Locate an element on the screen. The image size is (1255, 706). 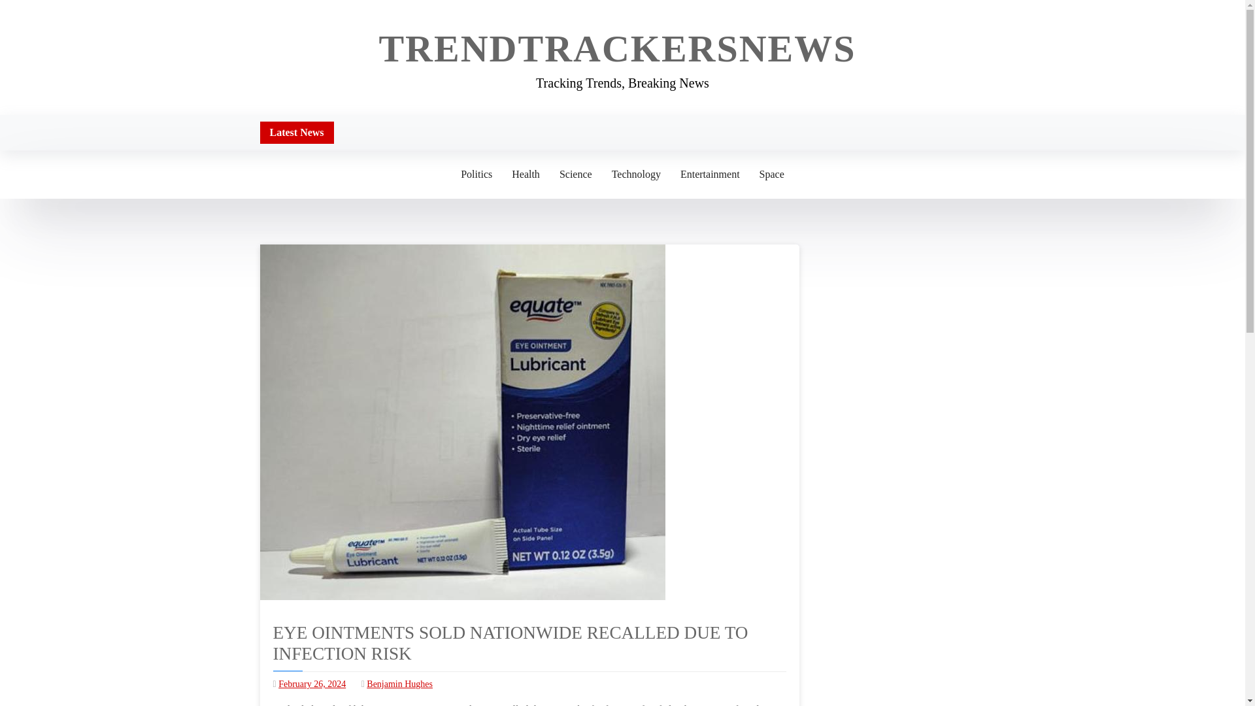
Science is located at coordinates (575, 174).